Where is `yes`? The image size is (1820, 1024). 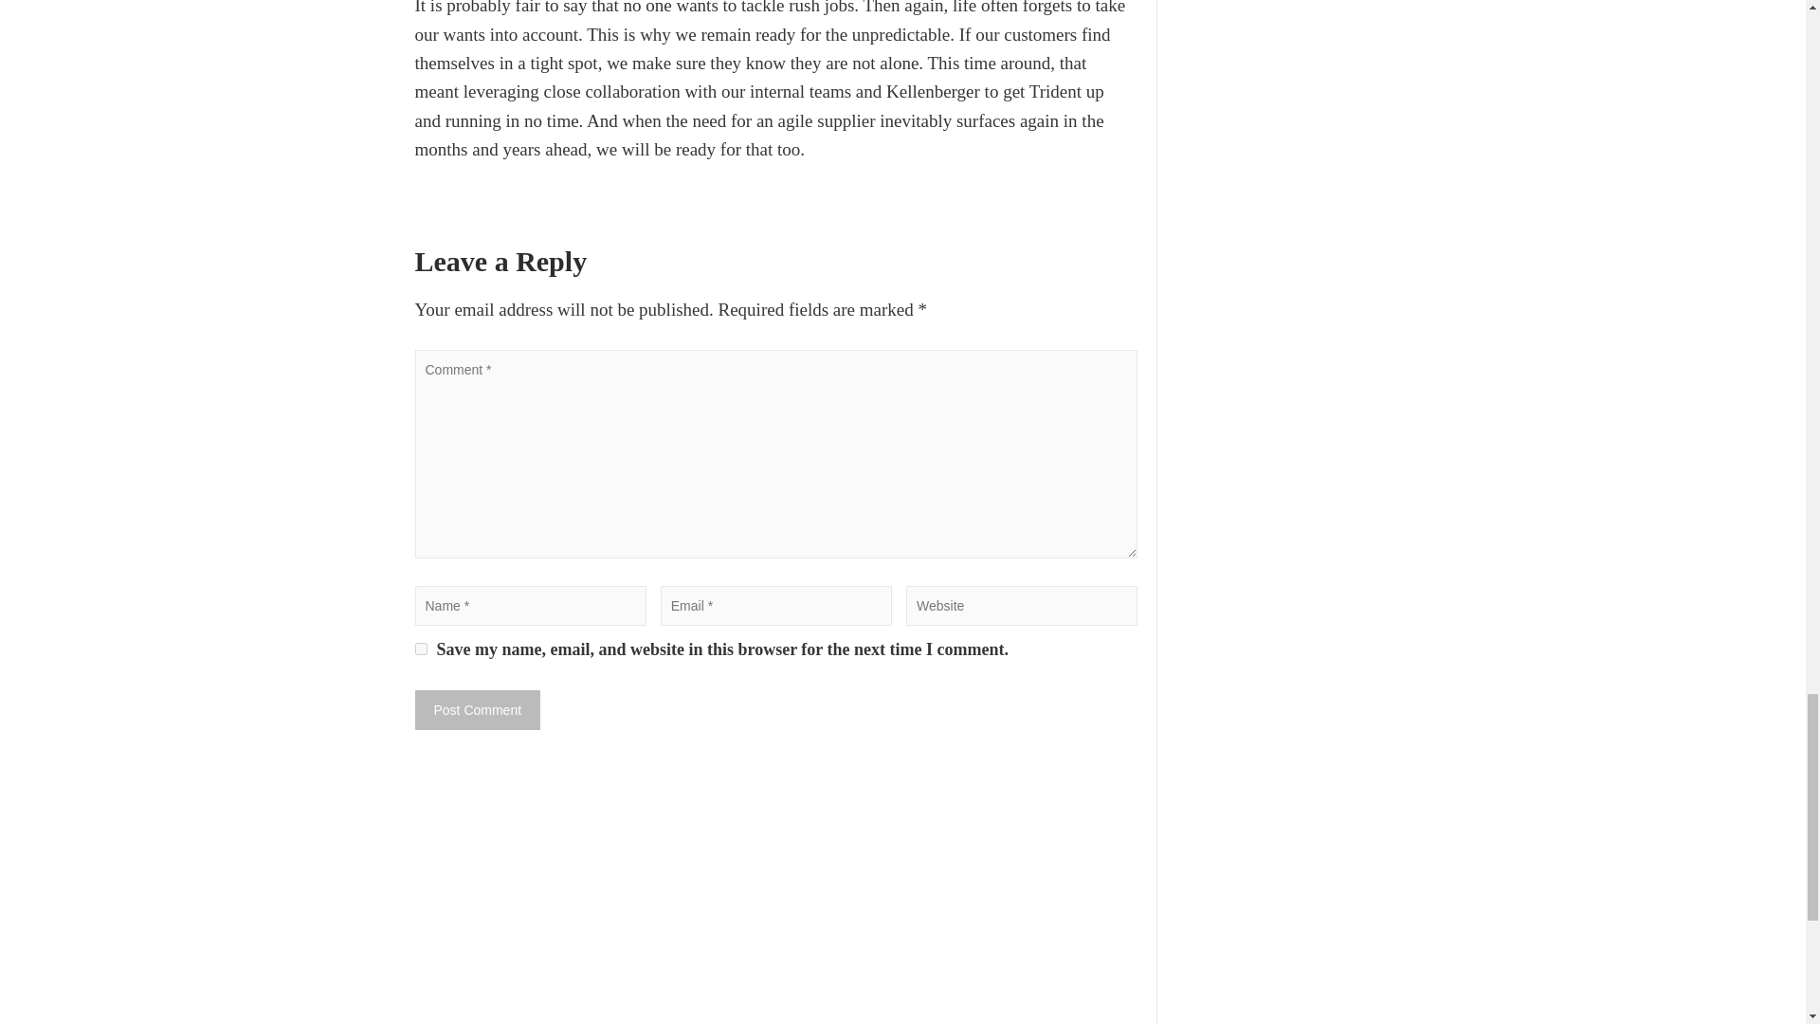
yes is located at coordinates (421, 649).